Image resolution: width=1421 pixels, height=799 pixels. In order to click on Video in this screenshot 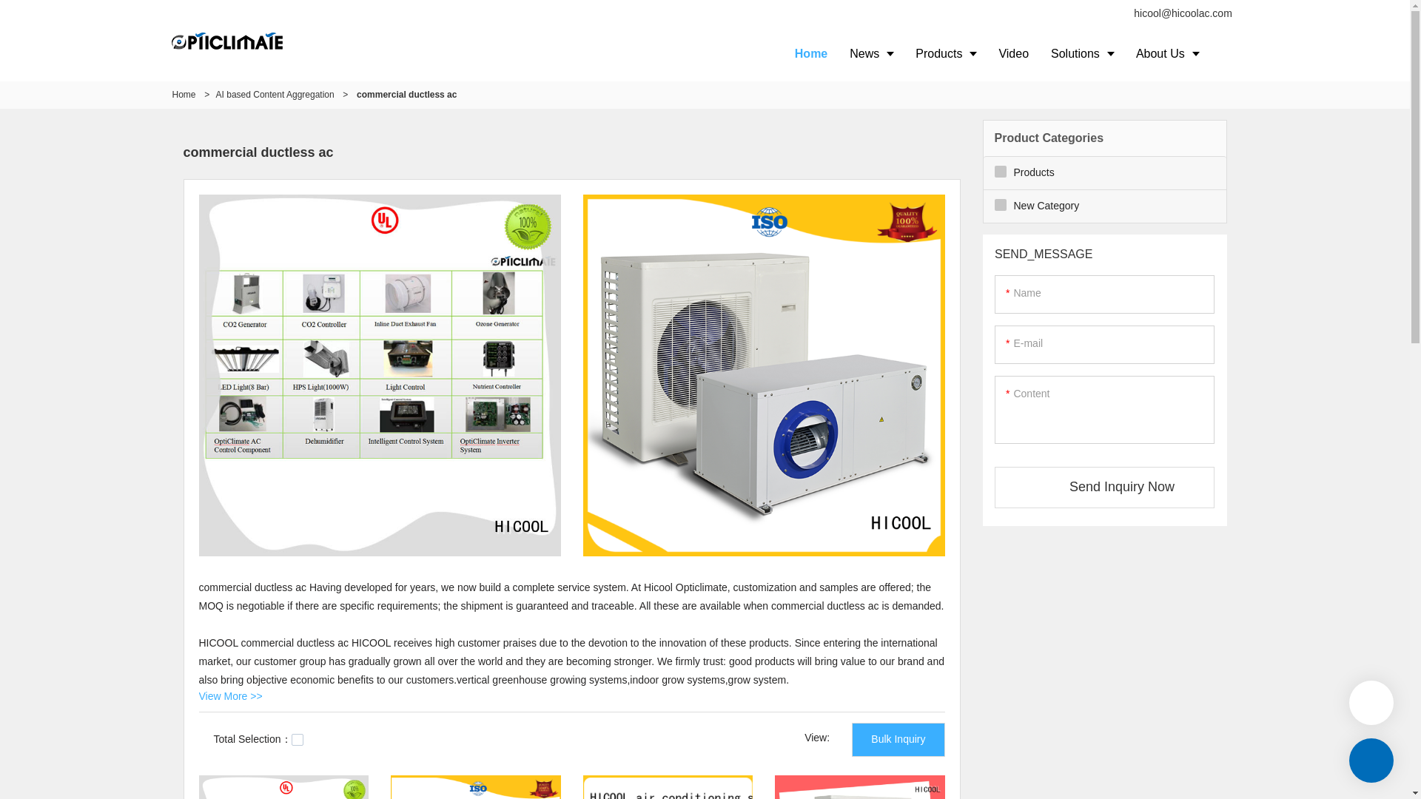, I will do `click(1014, 53)`.